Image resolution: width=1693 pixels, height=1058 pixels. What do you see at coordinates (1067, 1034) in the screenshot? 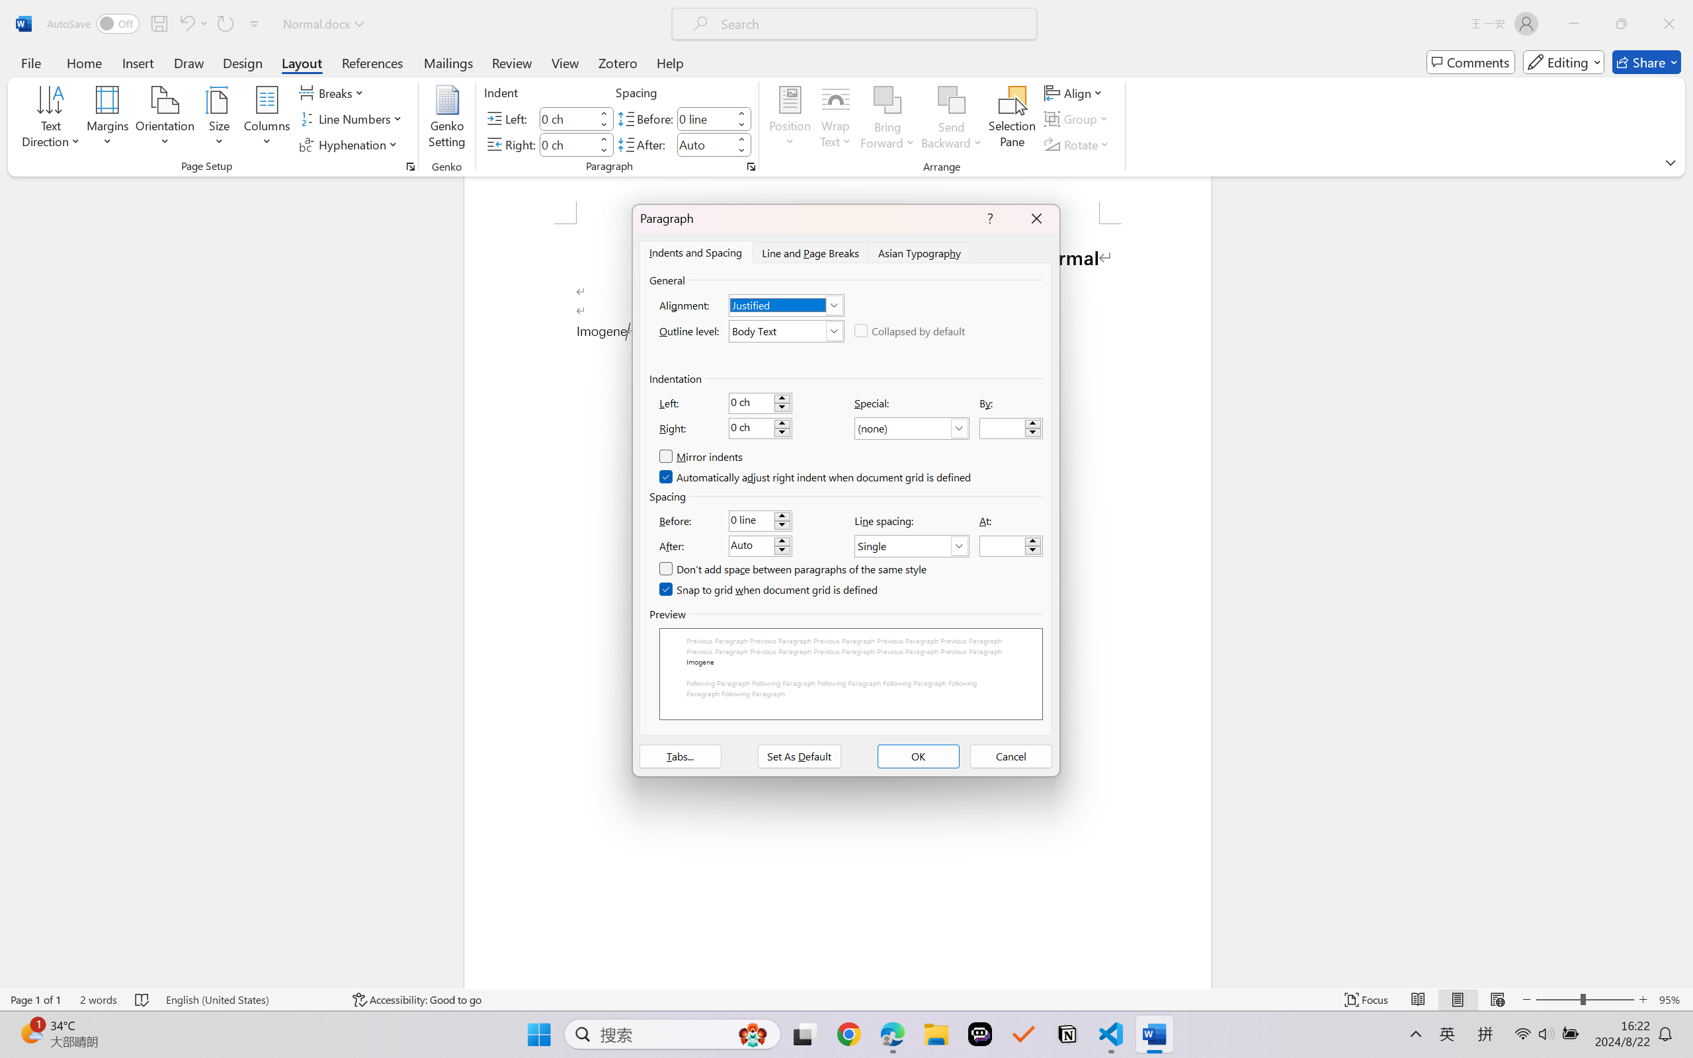
I see `Notion` at bounding box center [1067, 1034].